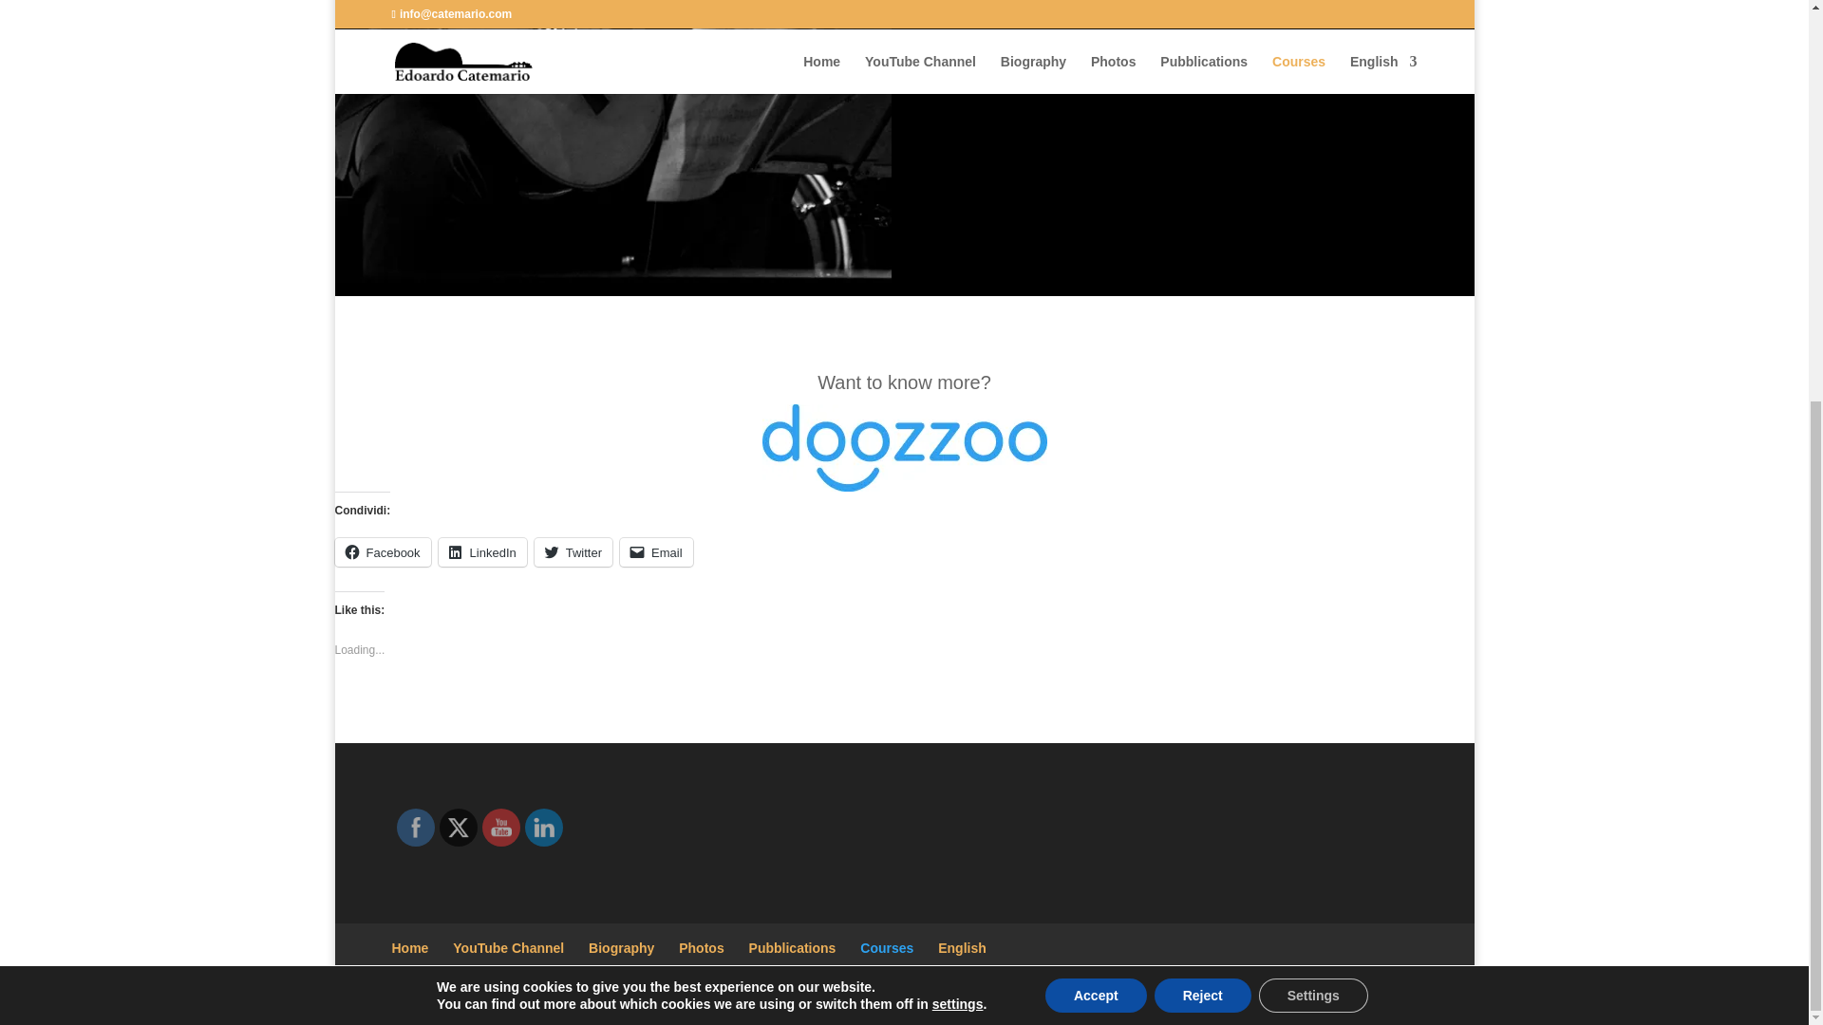  I want to click on Facebook, so click(382, 552).